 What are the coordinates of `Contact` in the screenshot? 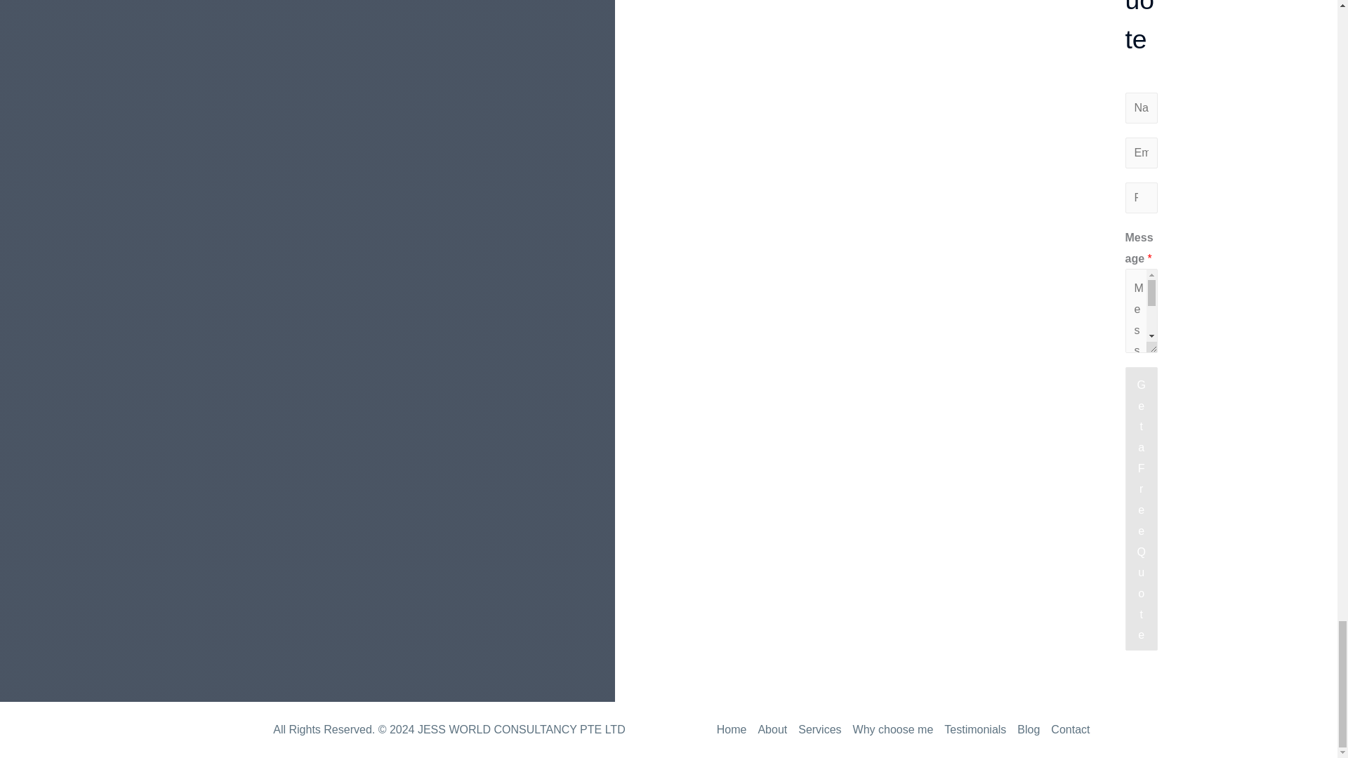 It's located at (1067, 729).